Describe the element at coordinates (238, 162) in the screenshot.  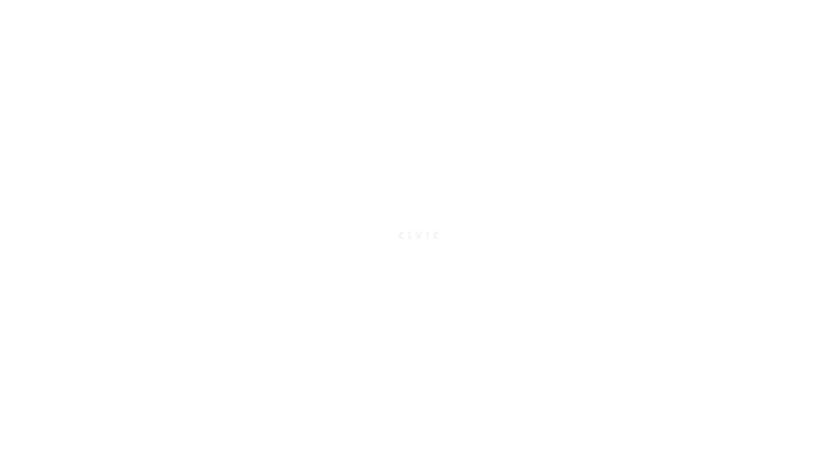
I see `Next` at that location.